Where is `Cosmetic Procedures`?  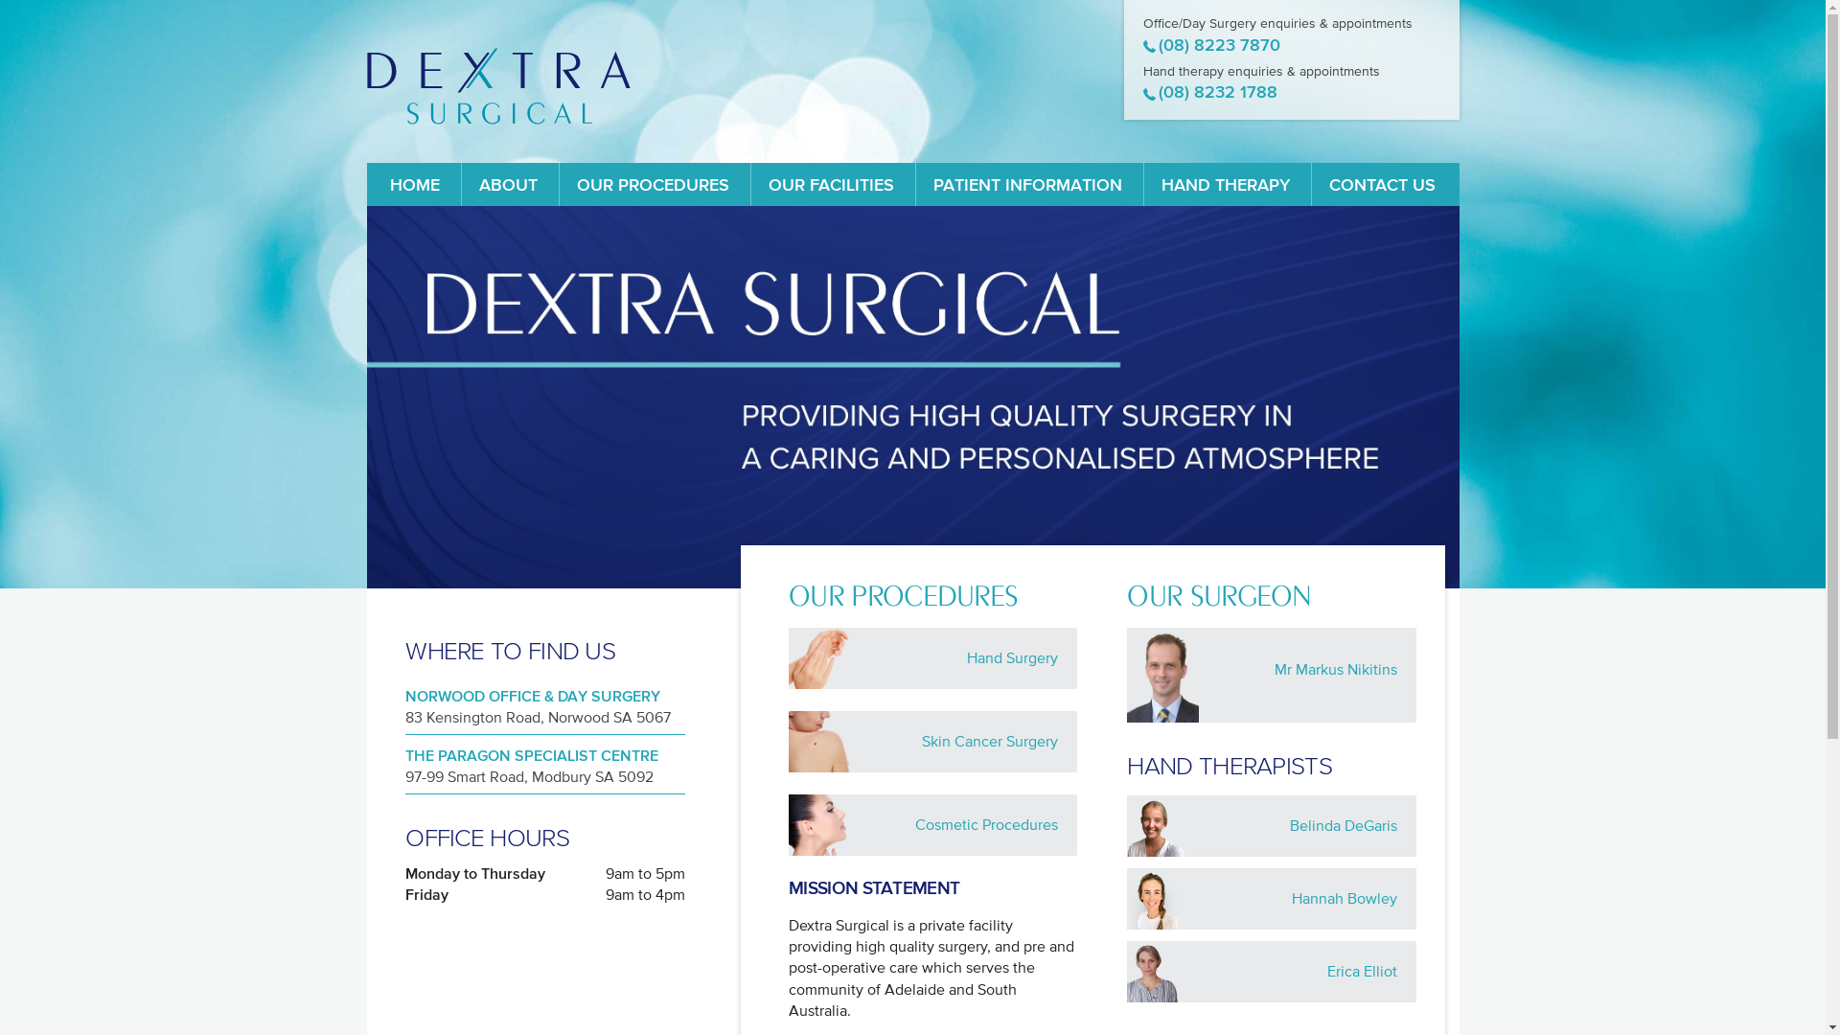
Cosmetic Procedures is located at coordinates (933, 825).